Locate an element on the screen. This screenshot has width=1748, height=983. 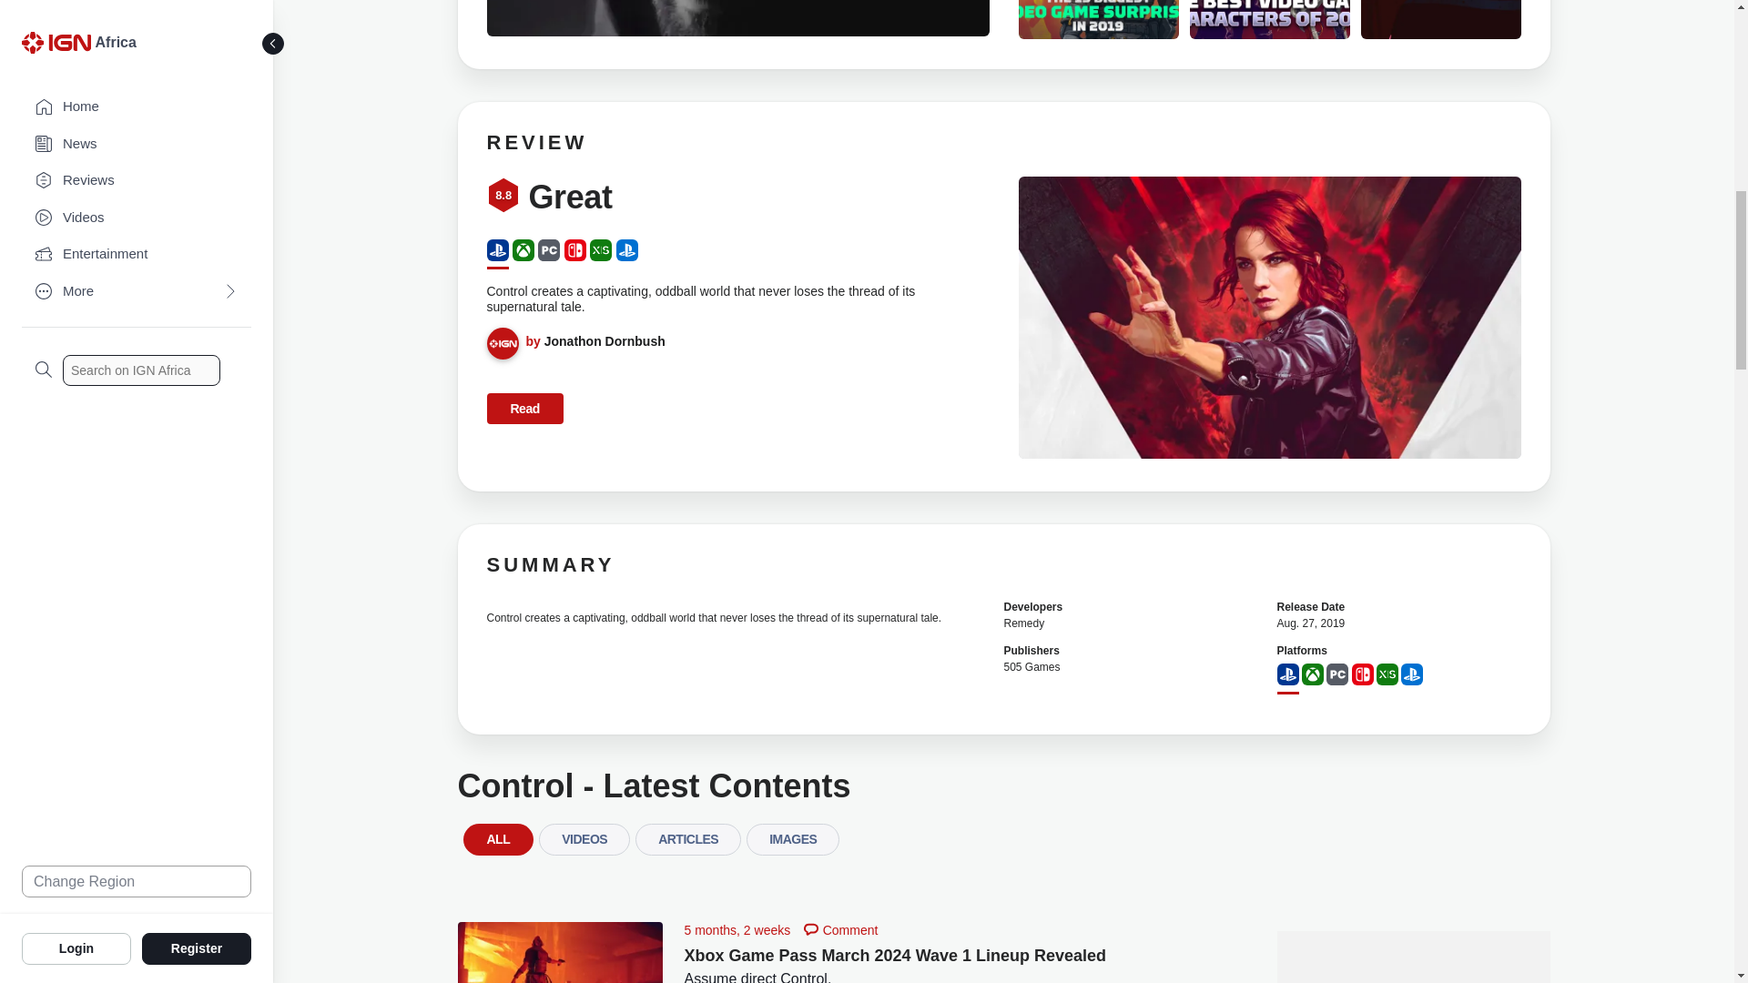
PS4 is located at coordinates (497, 250).